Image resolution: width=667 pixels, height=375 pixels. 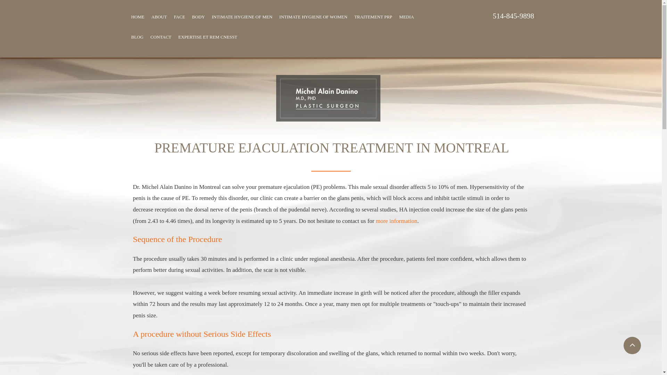 What do you see at coordinates (513, 16) in the screenshot?
I see `514-845-9898` at bounding box center [513, 16].